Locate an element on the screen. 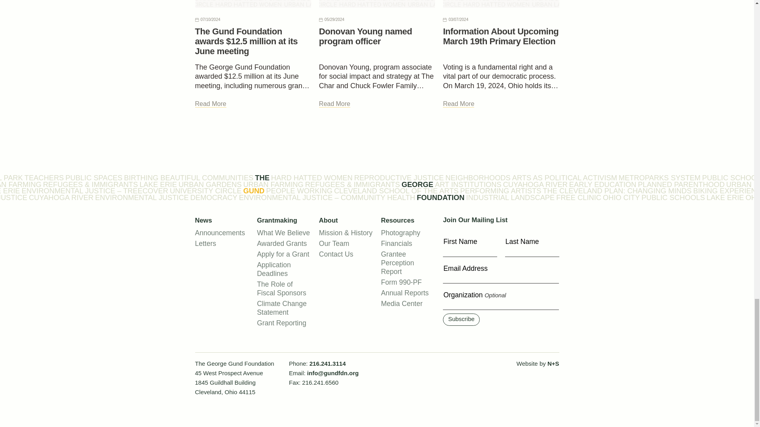 This screenshot has width=760, height=427. Information About Upcoming March 19th Primary Election is located at coordinates (501, 36).